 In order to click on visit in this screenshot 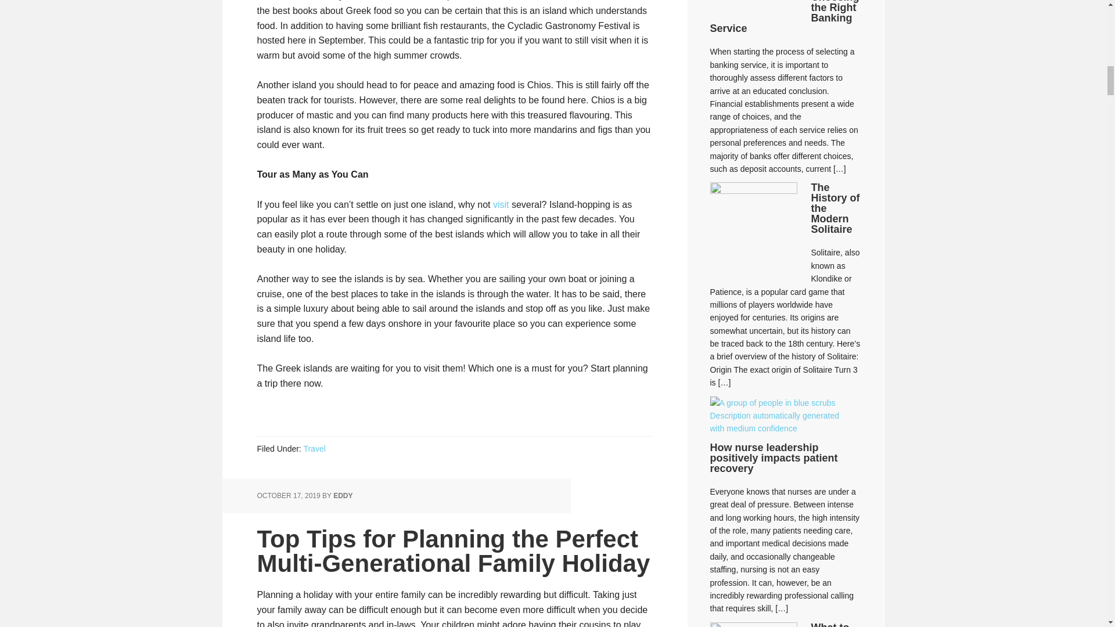, I will do `click(501, 204)`.